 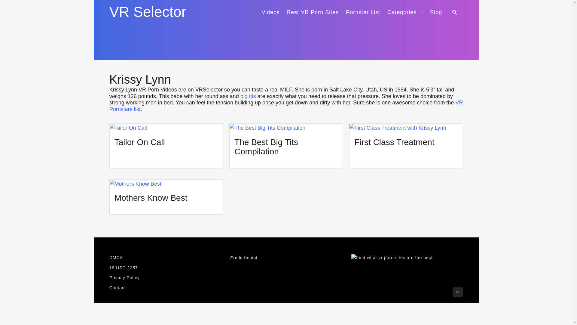 I want to click on Erotic Hentai, so click(x=244, y=258).